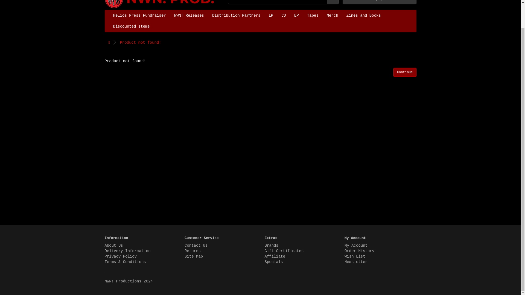 The image size is (525, 295). I want to click on NWN! Productions, so click(160, 5).